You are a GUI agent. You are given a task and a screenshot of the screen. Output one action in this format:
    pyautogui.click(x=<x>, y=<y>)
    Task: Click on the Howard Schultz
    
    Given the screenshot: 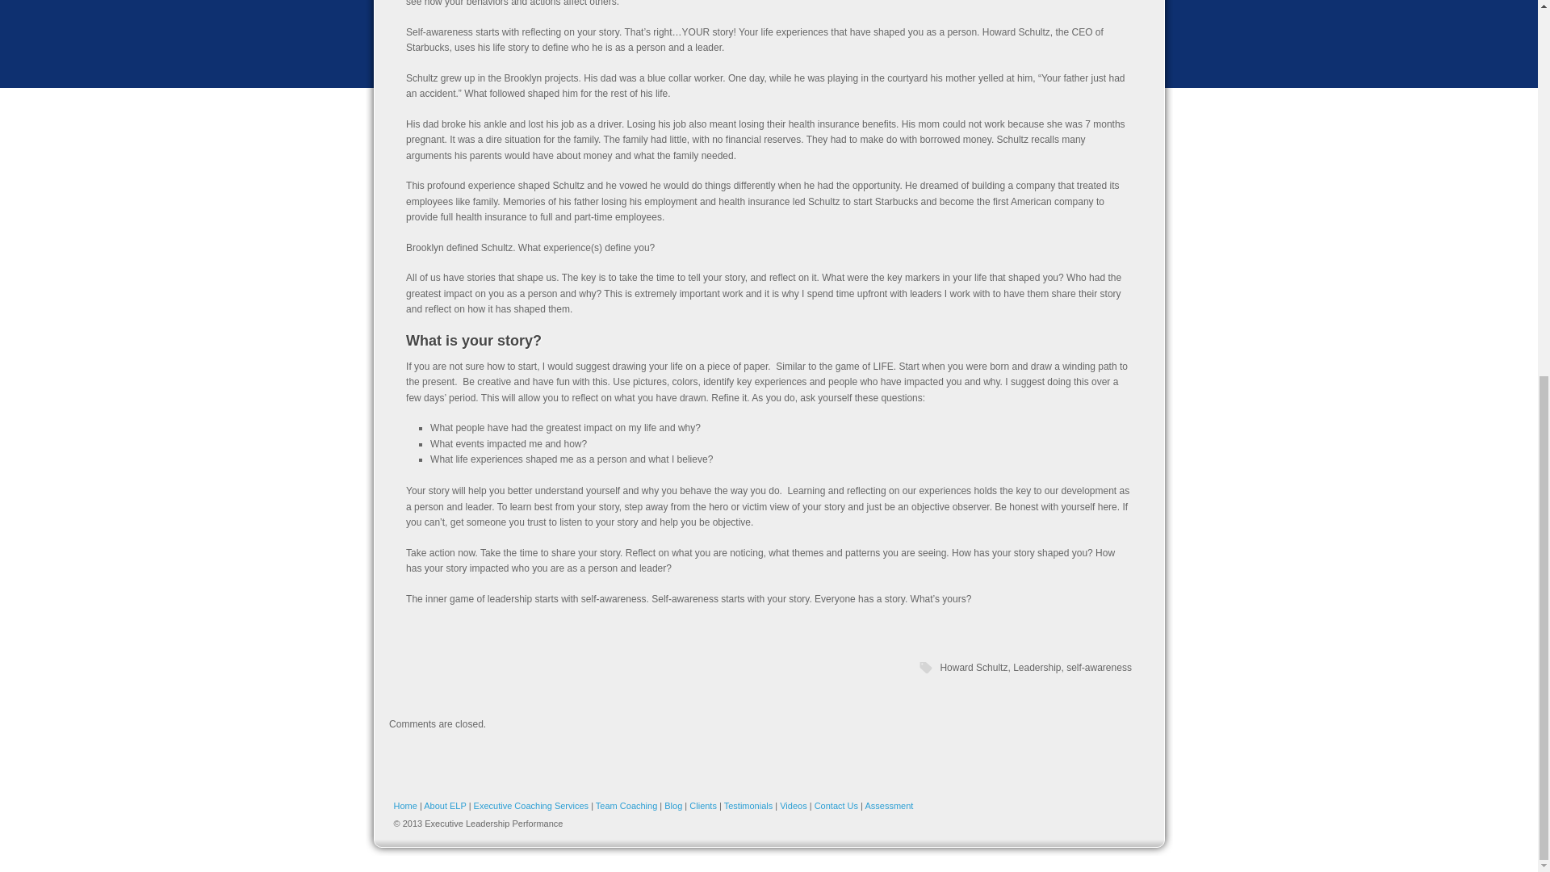 What is the action you would take?
    pyautogui.click(x=974, y=667)
    